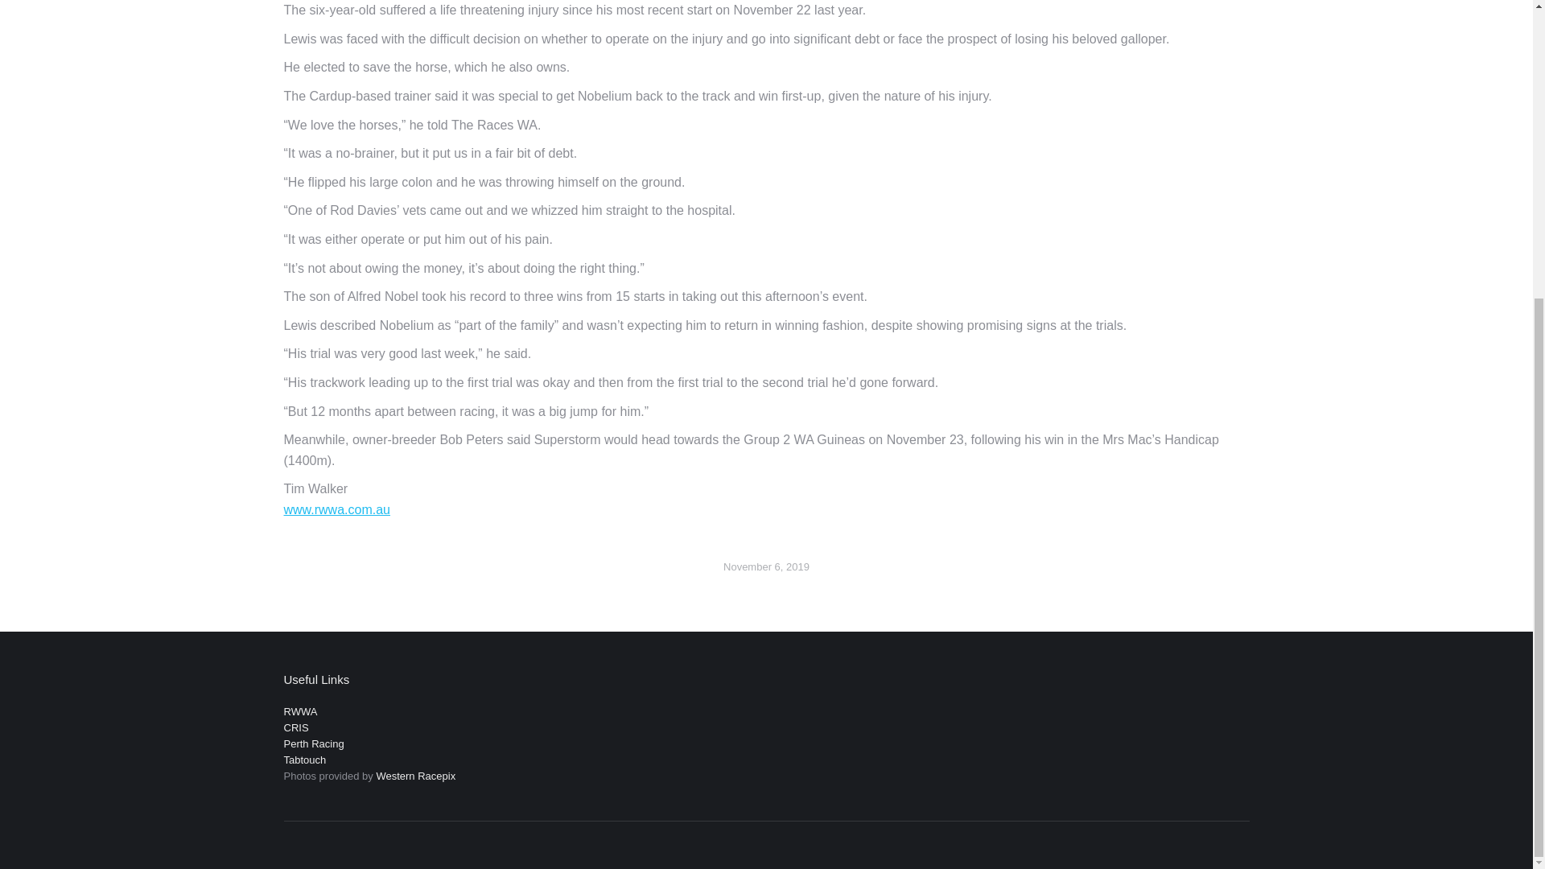 This screenshot has width=1545, height=869. Describe the element at coordinates (299, 711) in the screenshot. I see `RWWA` at that location.